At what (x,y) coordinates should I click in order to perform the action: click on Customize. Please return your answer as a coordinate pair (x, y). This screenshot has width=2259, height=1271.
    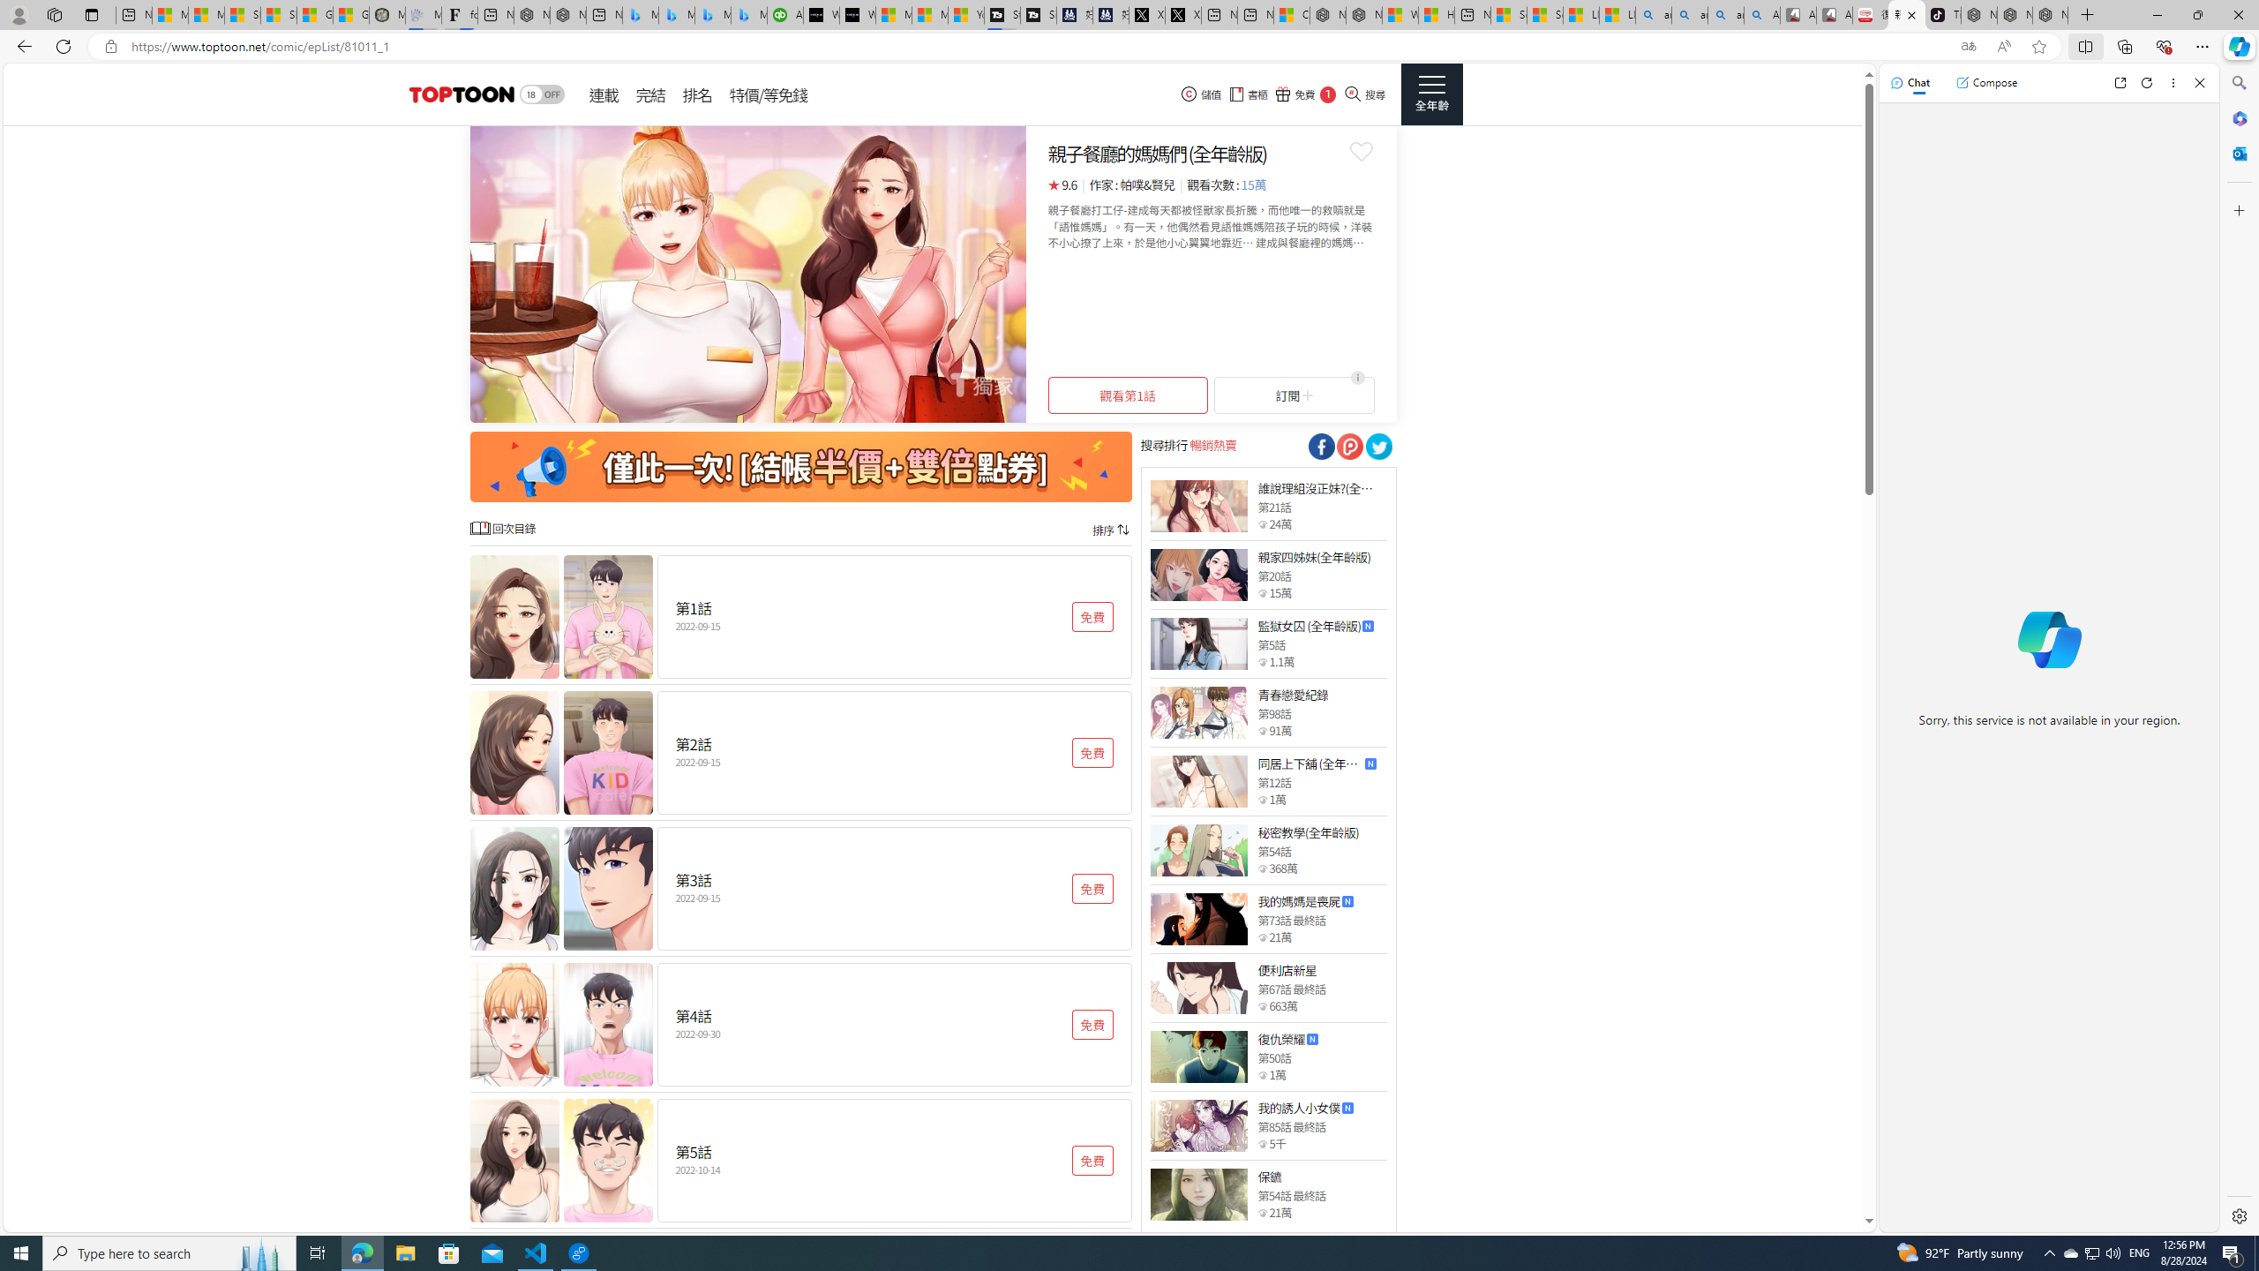
    Looking at the image, I should click on (2238, 210).